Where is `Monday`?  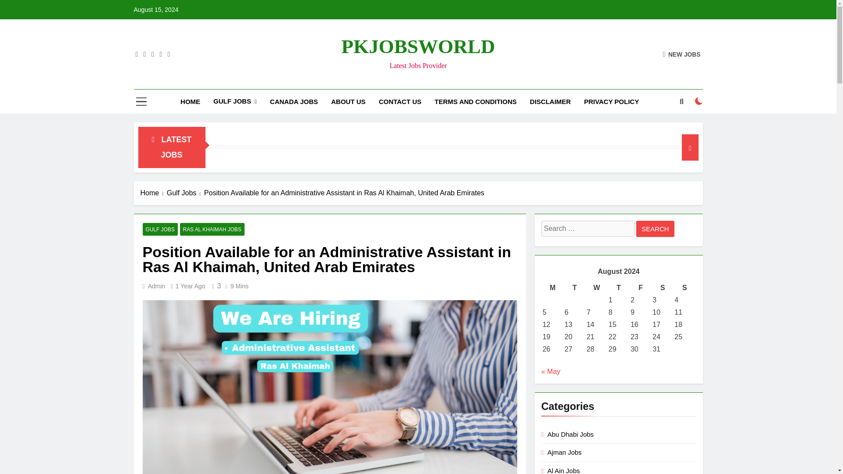 Monday is located at coordinates (552, 287).